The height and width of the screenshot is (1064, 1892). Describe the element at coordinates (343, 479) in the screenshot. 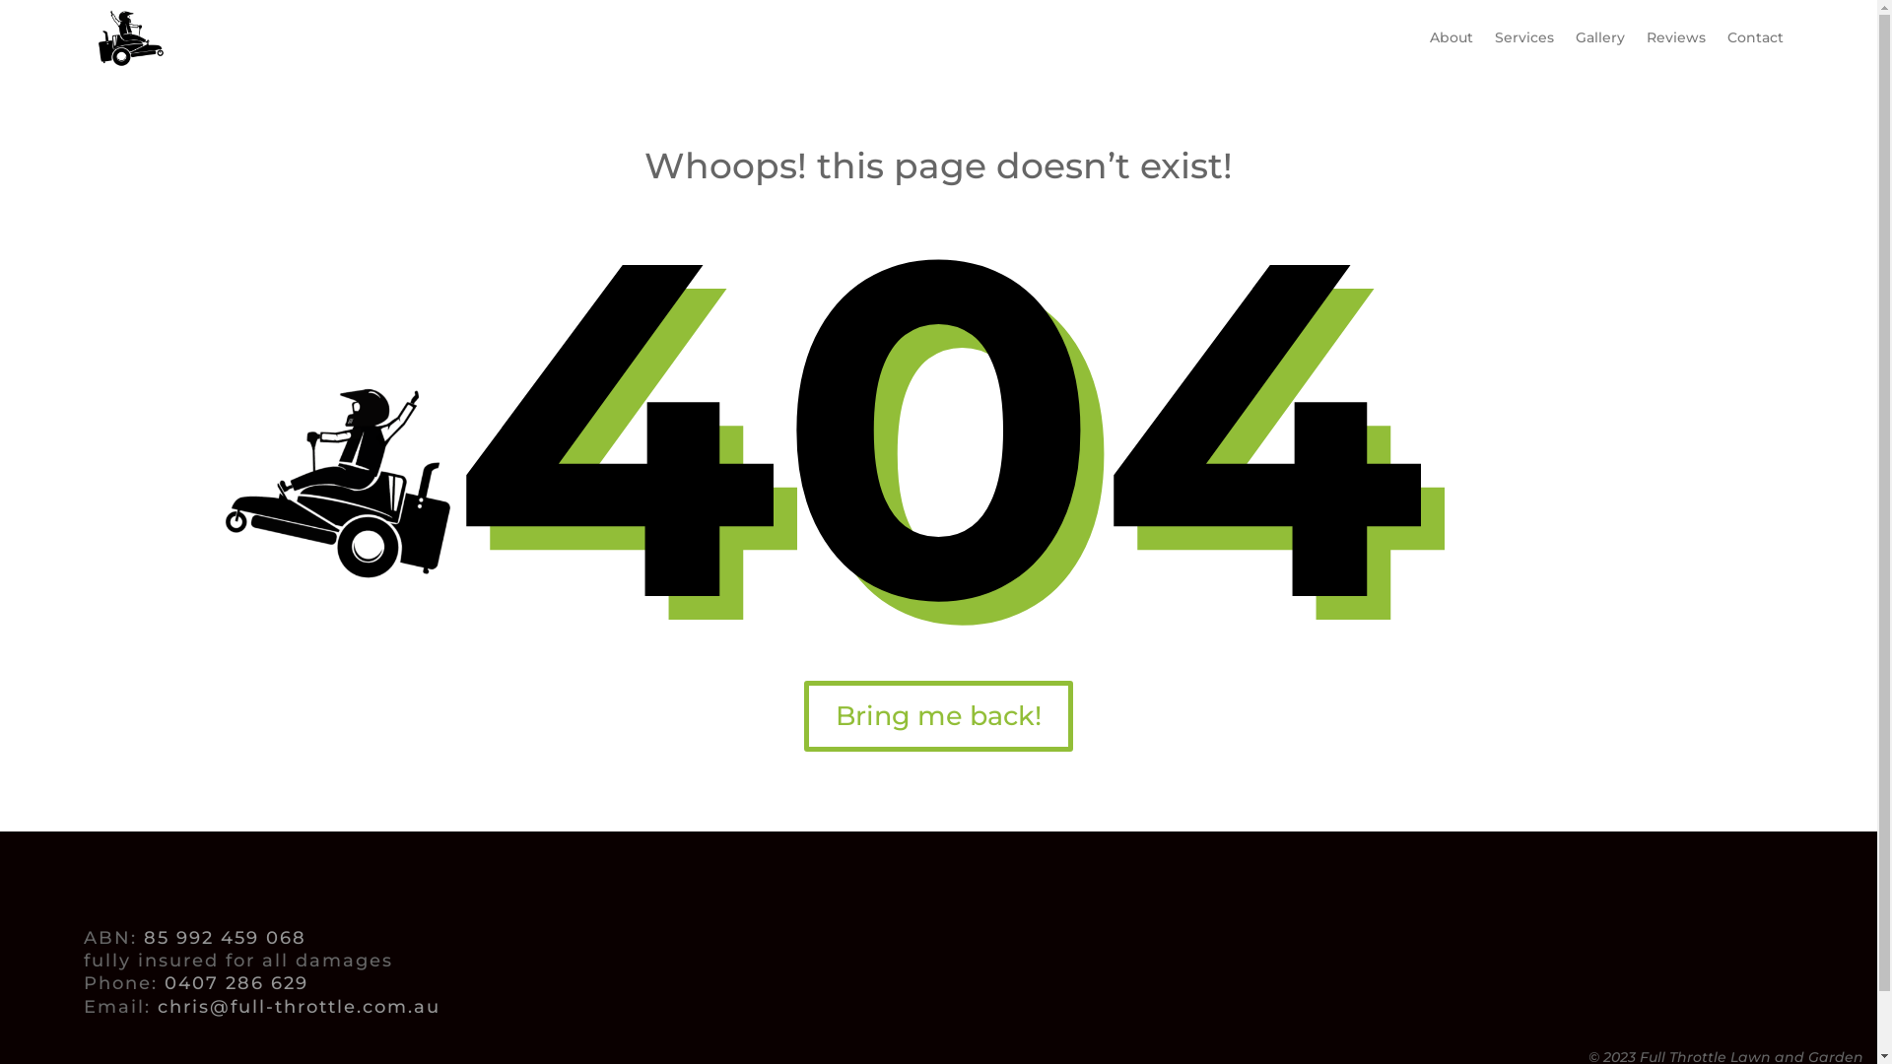

I see `logo-white-no-text-500x-1` at that location.